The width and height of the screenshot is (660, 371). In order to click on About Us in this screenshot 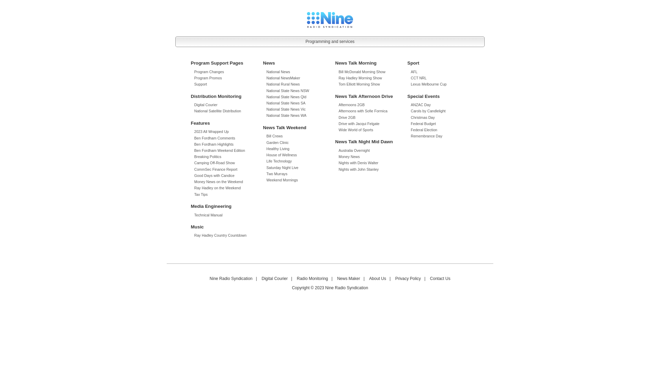, I will do `click(377, 279)`.